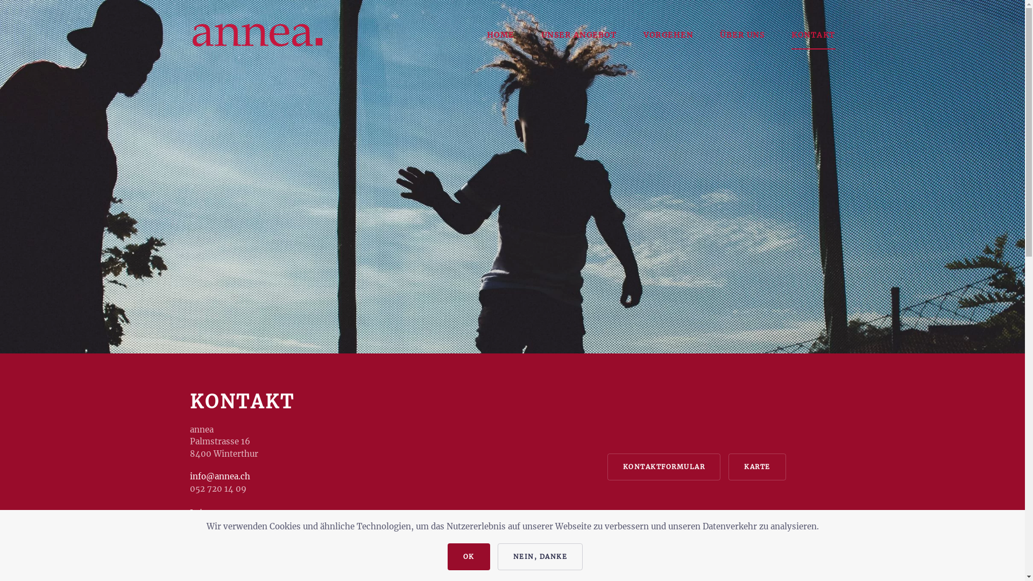 The width and height of the screenshot is (1033, 581). Describe the element at coordinates (500, 35) in the screenshot. I see `HOME` at that location.